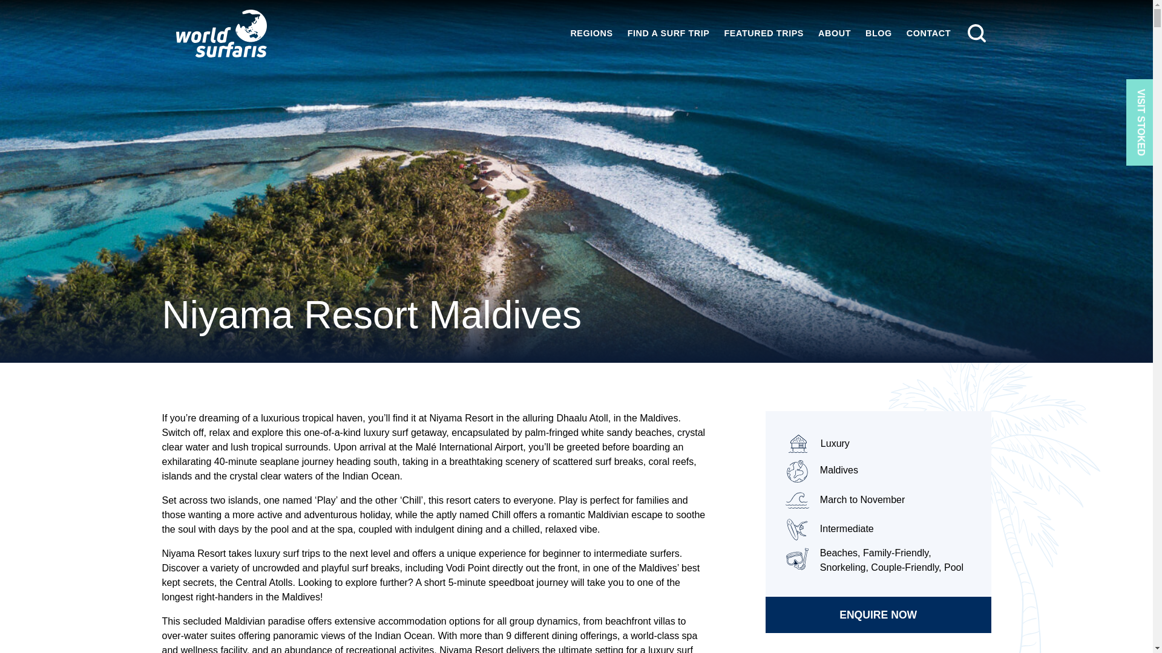  What do you see at coordinates (668, 33) in the screenshot?
I see `FIND A SURF TRIP` at bounding box center [668, 33].